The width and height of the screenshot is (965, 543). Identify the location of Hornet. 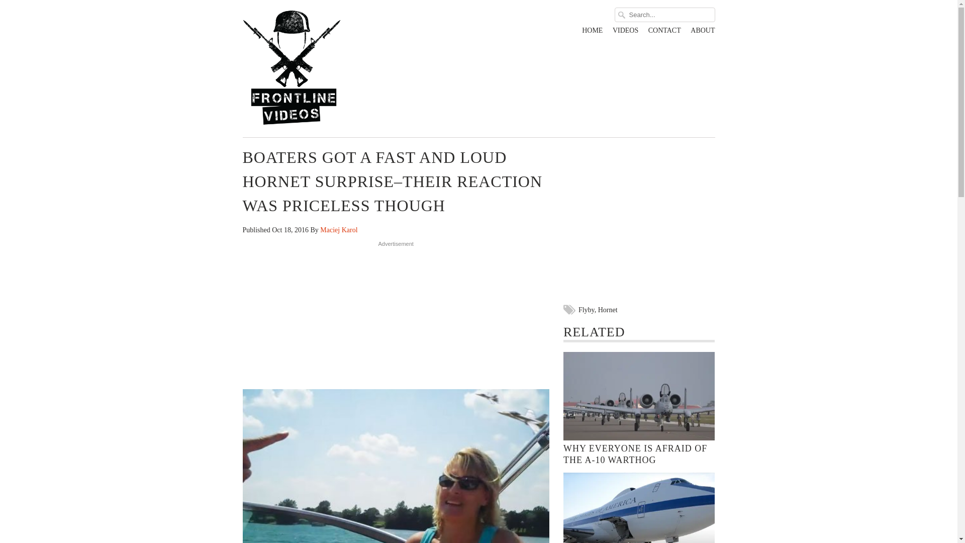
(608, 310).